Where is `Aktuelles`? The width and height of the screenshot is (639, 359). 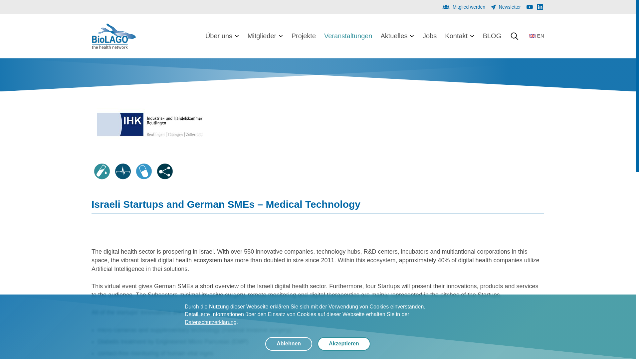 Aktuelles is located at coordinates (397, 36).